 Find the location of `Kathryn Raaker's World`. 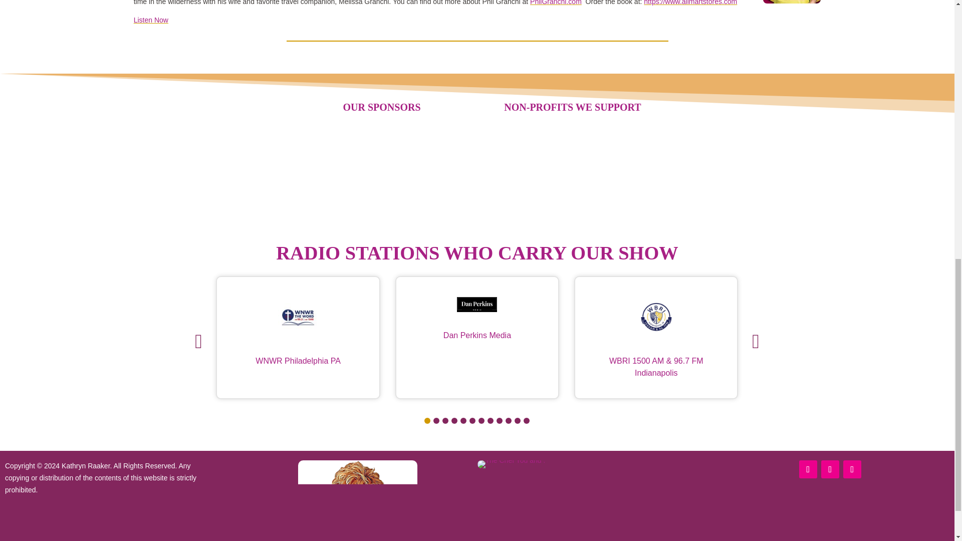

Kathryn Raaker's World is located at coordinates (358, 501).